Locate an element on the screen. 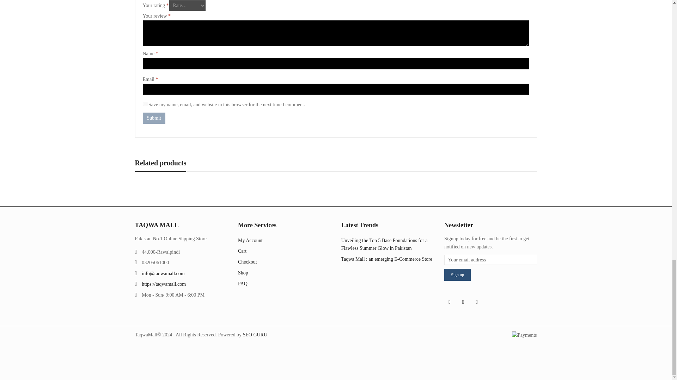  yes is located at coordinates (145, 104).